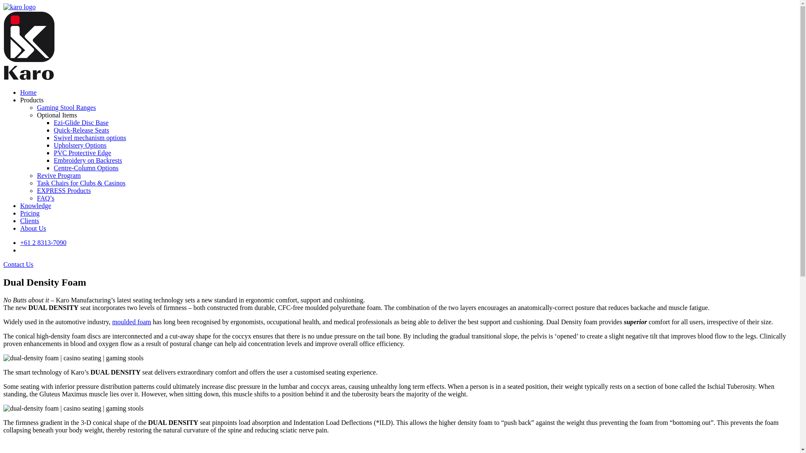 The image size is (806, 453). I want to click on Clients, so click(29, 221).